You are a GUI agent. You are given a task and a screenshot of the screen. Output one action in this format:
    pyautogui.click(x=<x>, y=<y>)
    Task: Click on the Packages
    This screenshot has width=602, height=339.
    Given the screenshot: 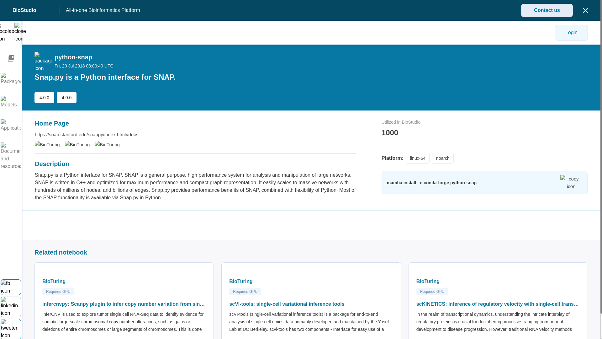 What is the action you would take?
    pyautogui.click(x=11, y=79)
    